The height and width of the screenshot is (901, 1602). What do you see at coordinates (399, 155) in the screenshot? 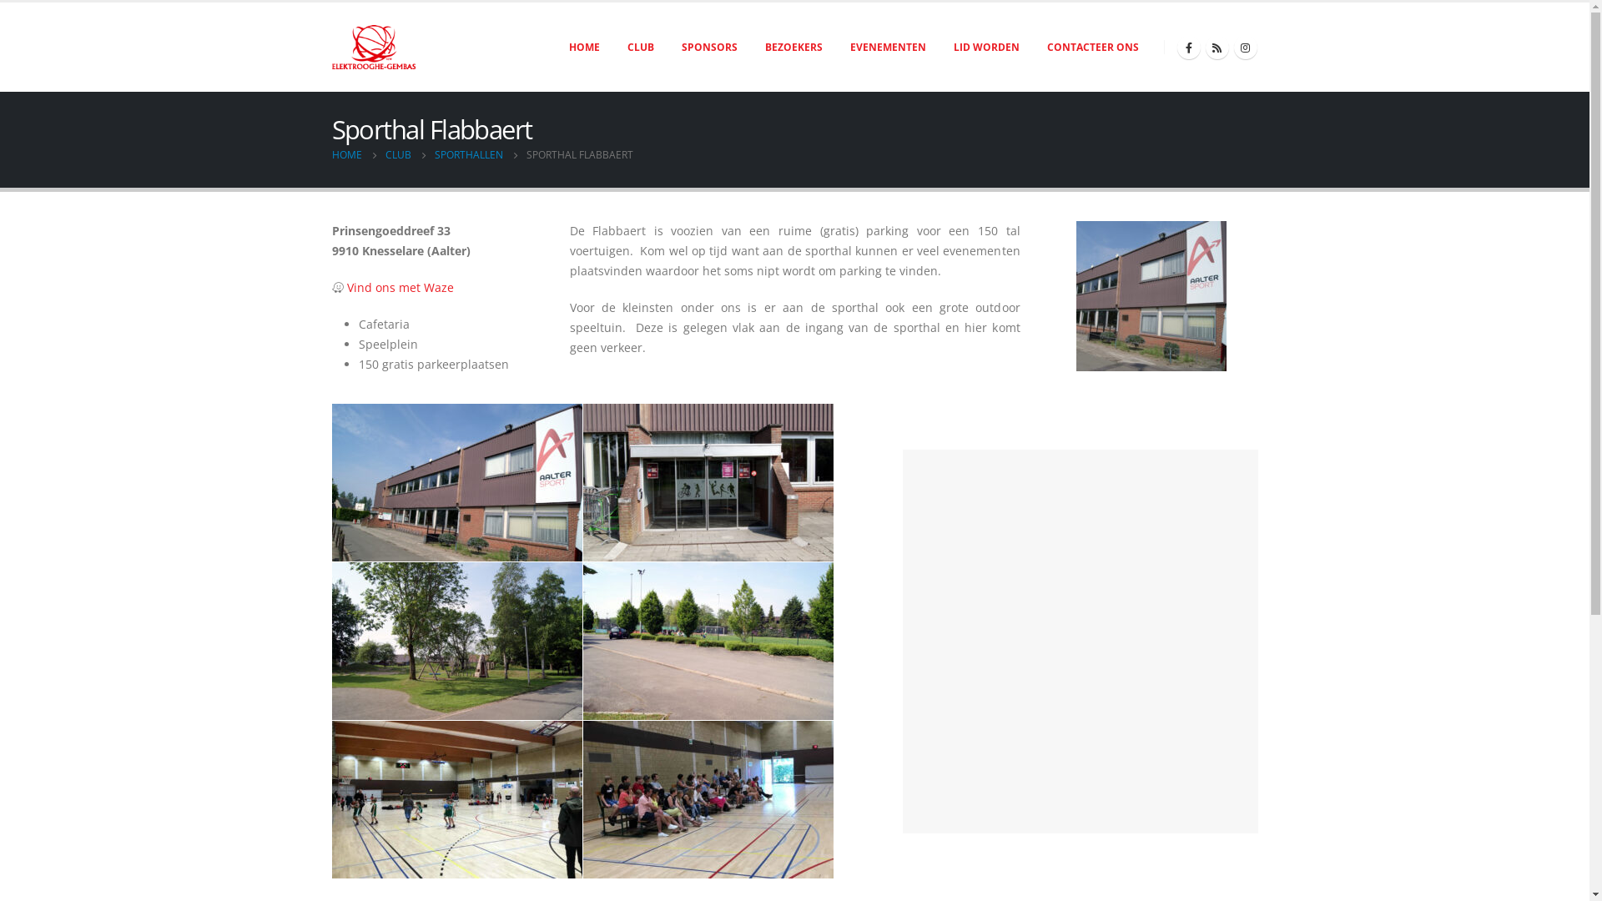
I see `CLUB` at bounding box center [399, 155].